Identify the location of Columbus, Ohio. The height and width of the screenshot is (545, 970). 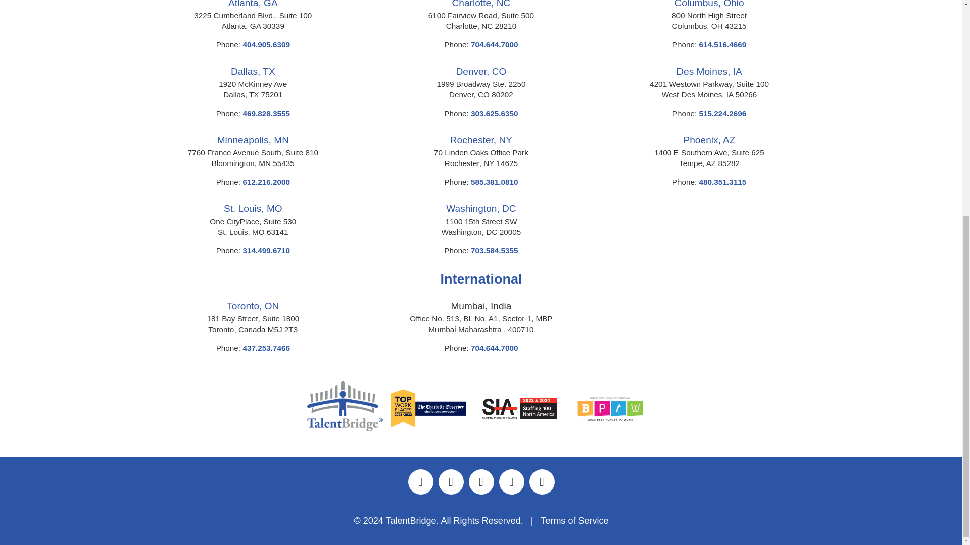
(709, 4).